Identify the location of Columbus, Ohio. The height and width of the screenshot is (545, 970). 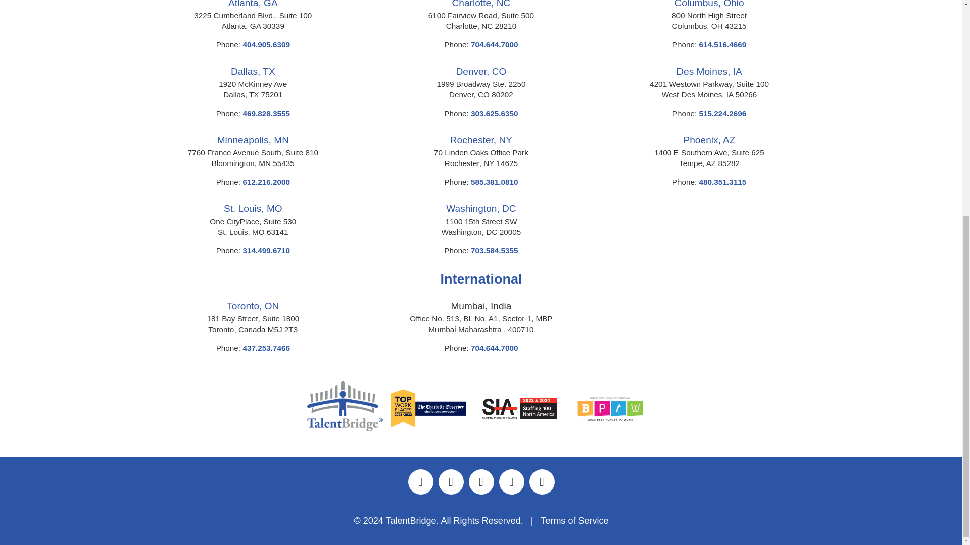
(709, 4).